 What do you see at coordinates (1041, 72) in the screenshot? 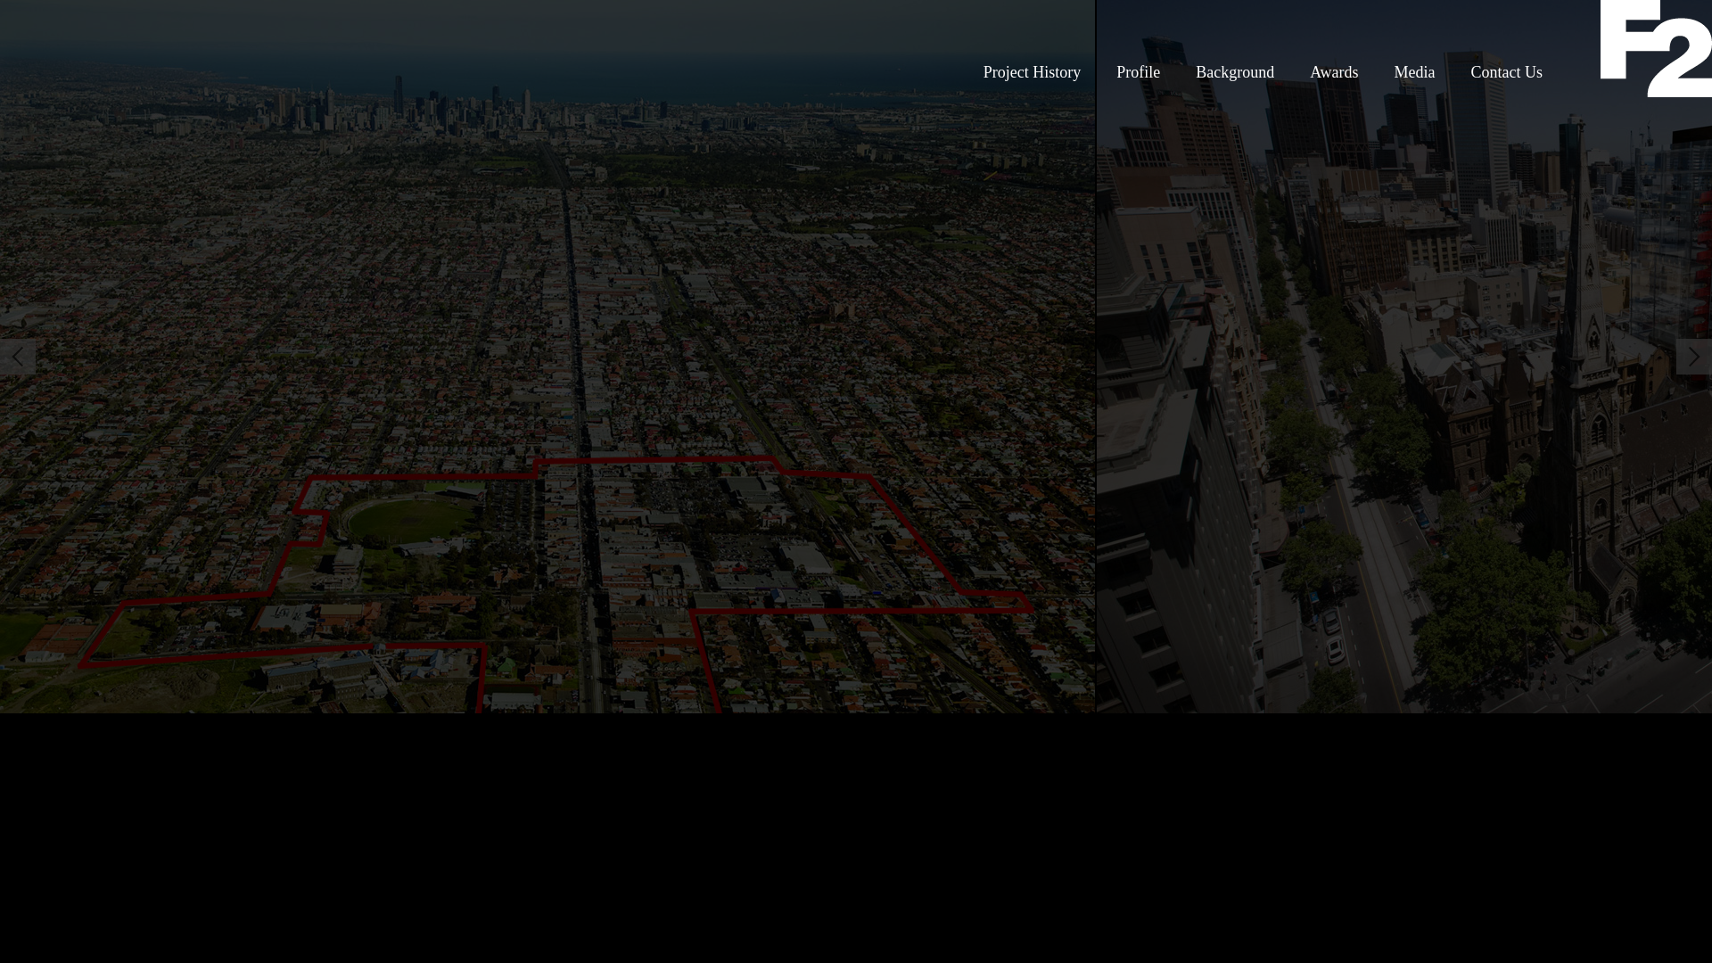
I see `Project History` at bounding box center [1041, 72].